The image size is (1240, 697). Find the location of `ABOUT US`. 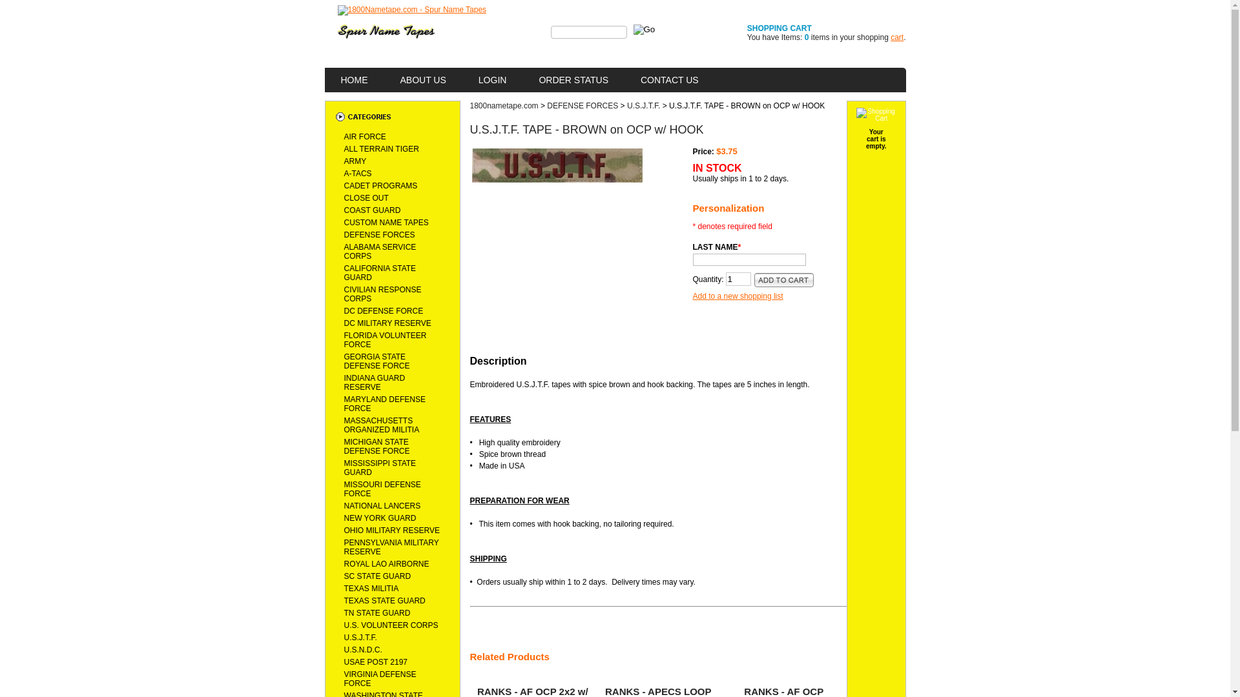

ABOUT US is located at coordinates (422, 80).